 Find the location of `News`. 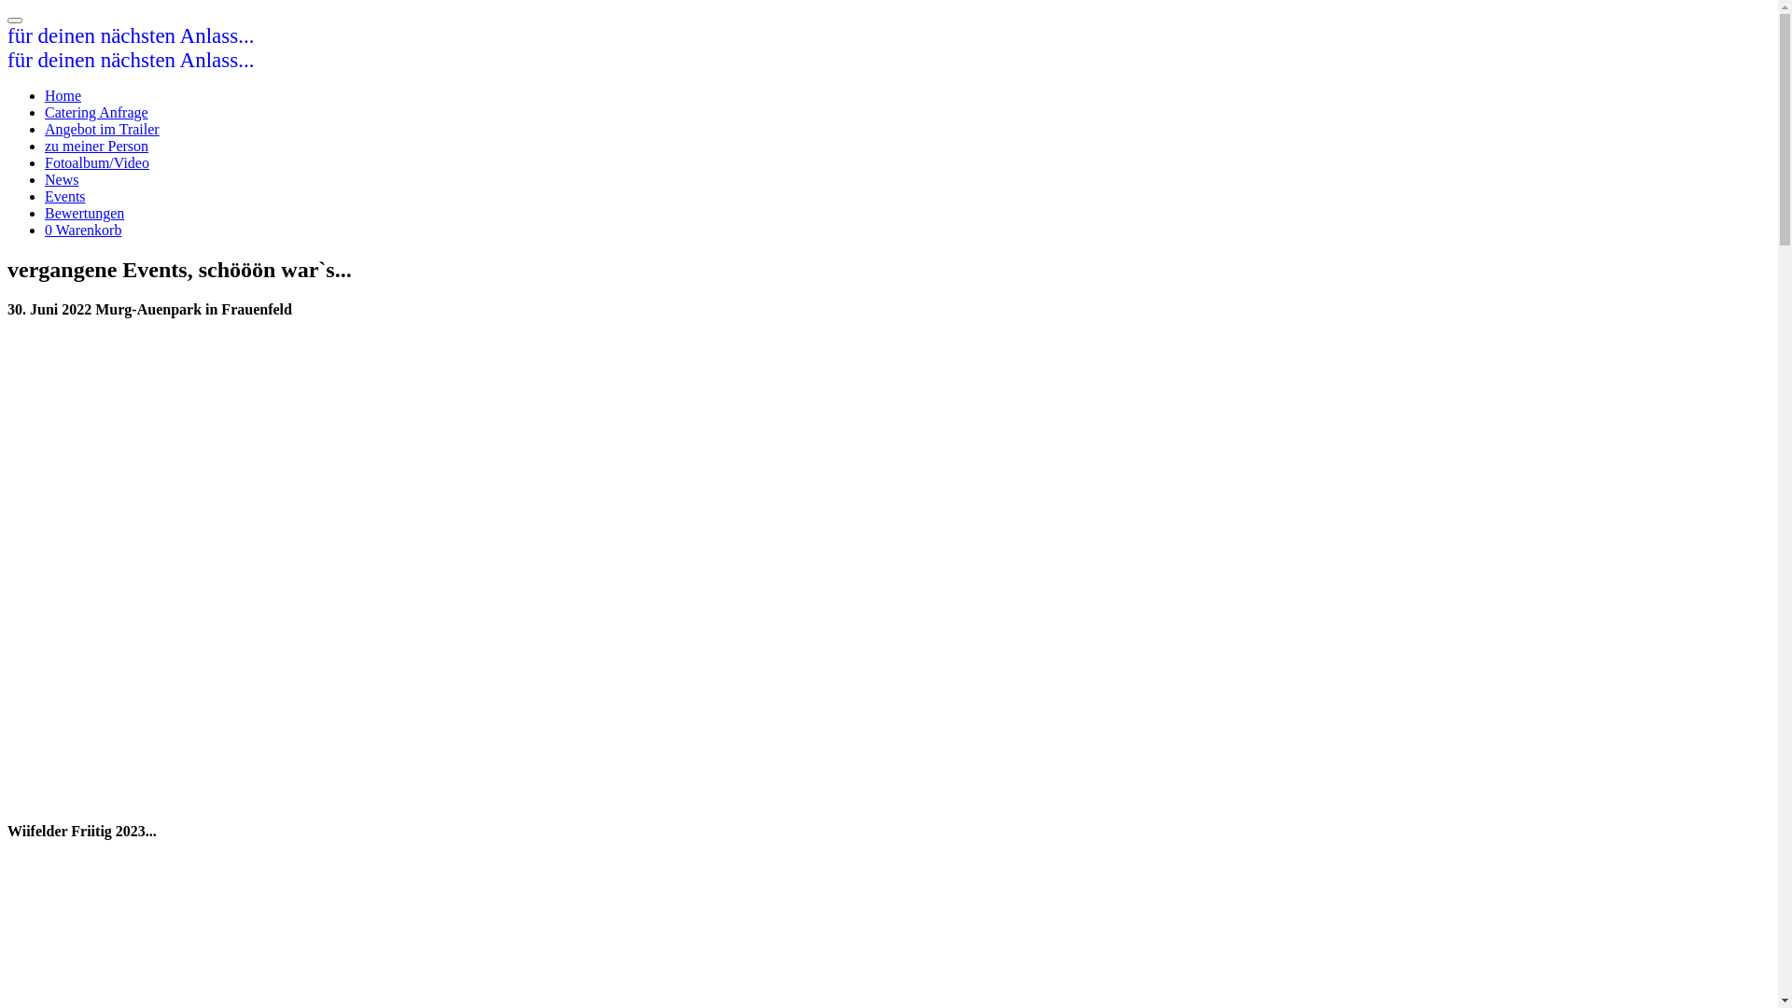

News is located at coordinates (62, 179).